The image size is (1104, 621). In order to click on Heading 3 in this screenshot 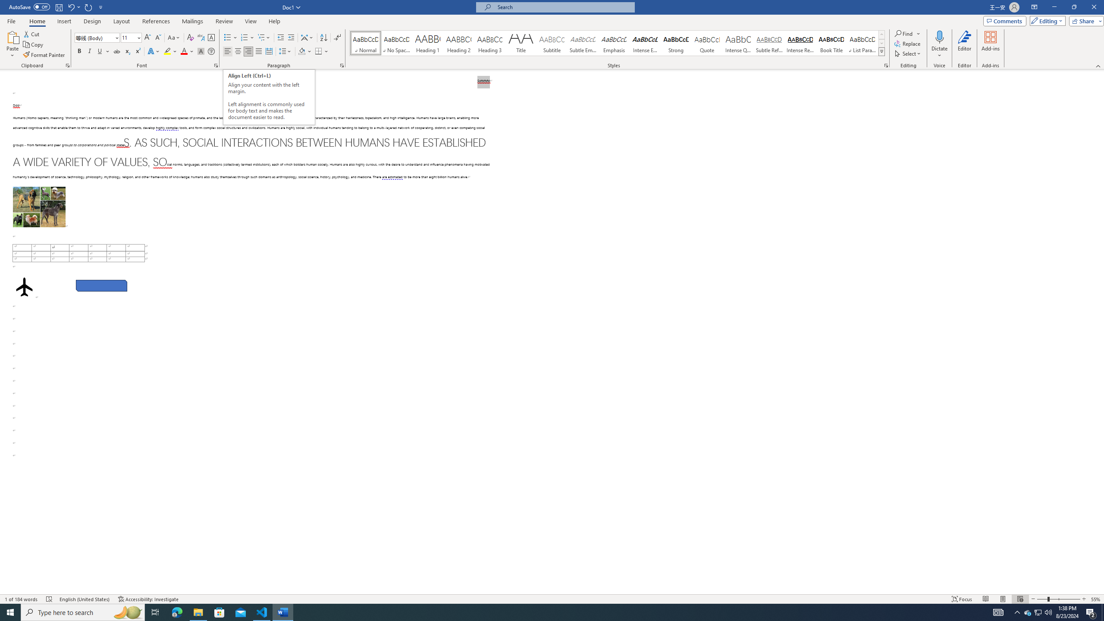, I will do `click(490, 43)`.